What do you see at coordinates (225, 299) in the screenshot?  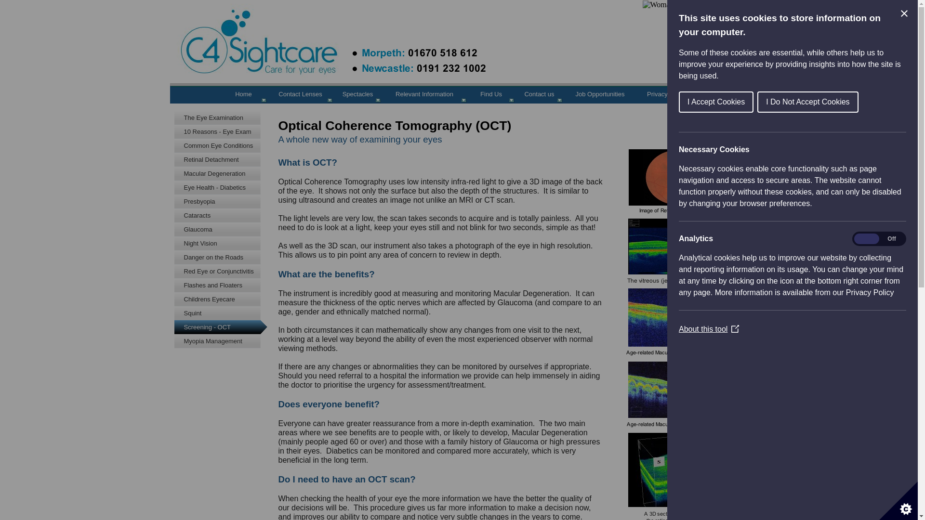 I see `Childrens Eyecare` at bounding box center [225, 299].